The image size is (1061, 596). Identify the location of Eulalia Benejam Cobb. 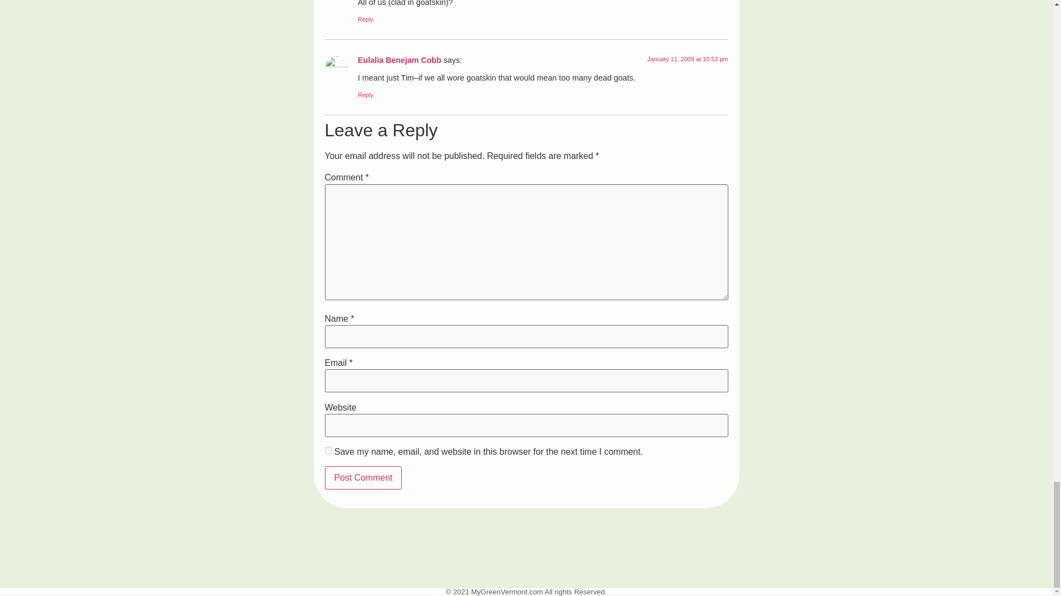
(400, 60).